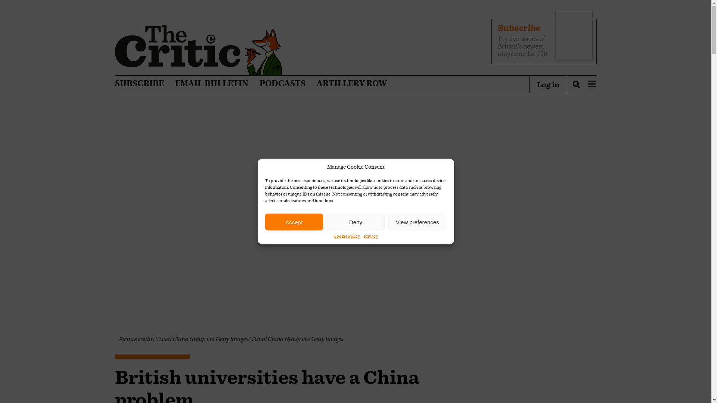 The height and width of the screenshot is (403, 717). What do you see at coordinates (347, 237) in the screenshot?
I see `Cookie Policy` at bounding box center [347, 237].